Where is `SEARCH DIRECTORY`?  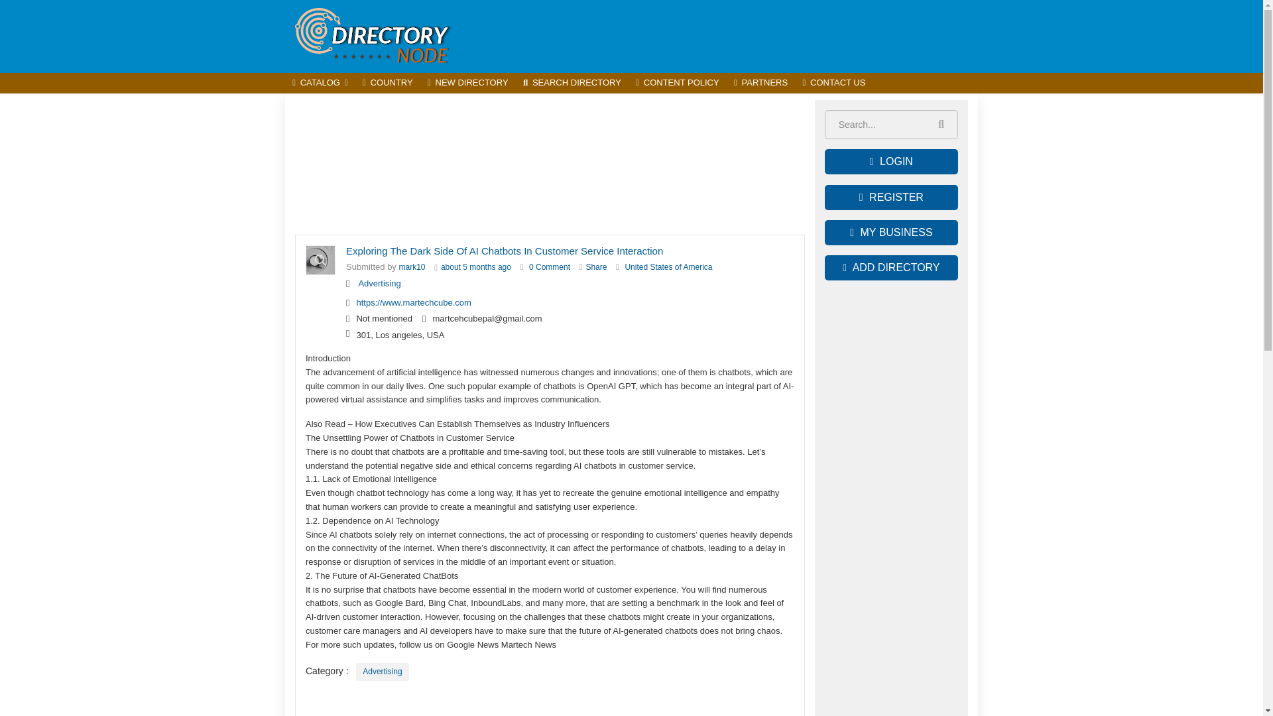 SEARCH DIRECTORY is located at coordinates (572, 84).